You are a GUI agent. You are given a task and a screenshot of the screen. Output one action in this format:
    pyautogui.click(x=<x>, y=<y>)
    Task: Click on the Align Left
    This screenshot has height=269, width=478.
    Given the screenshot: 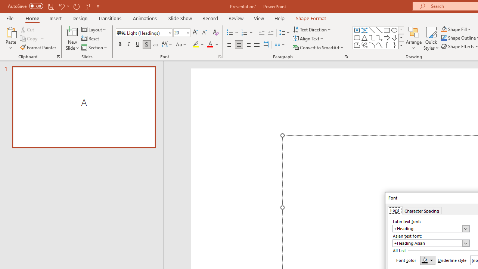 What is the action you would take?
    pyautogui.click(x=230, y=45)
    